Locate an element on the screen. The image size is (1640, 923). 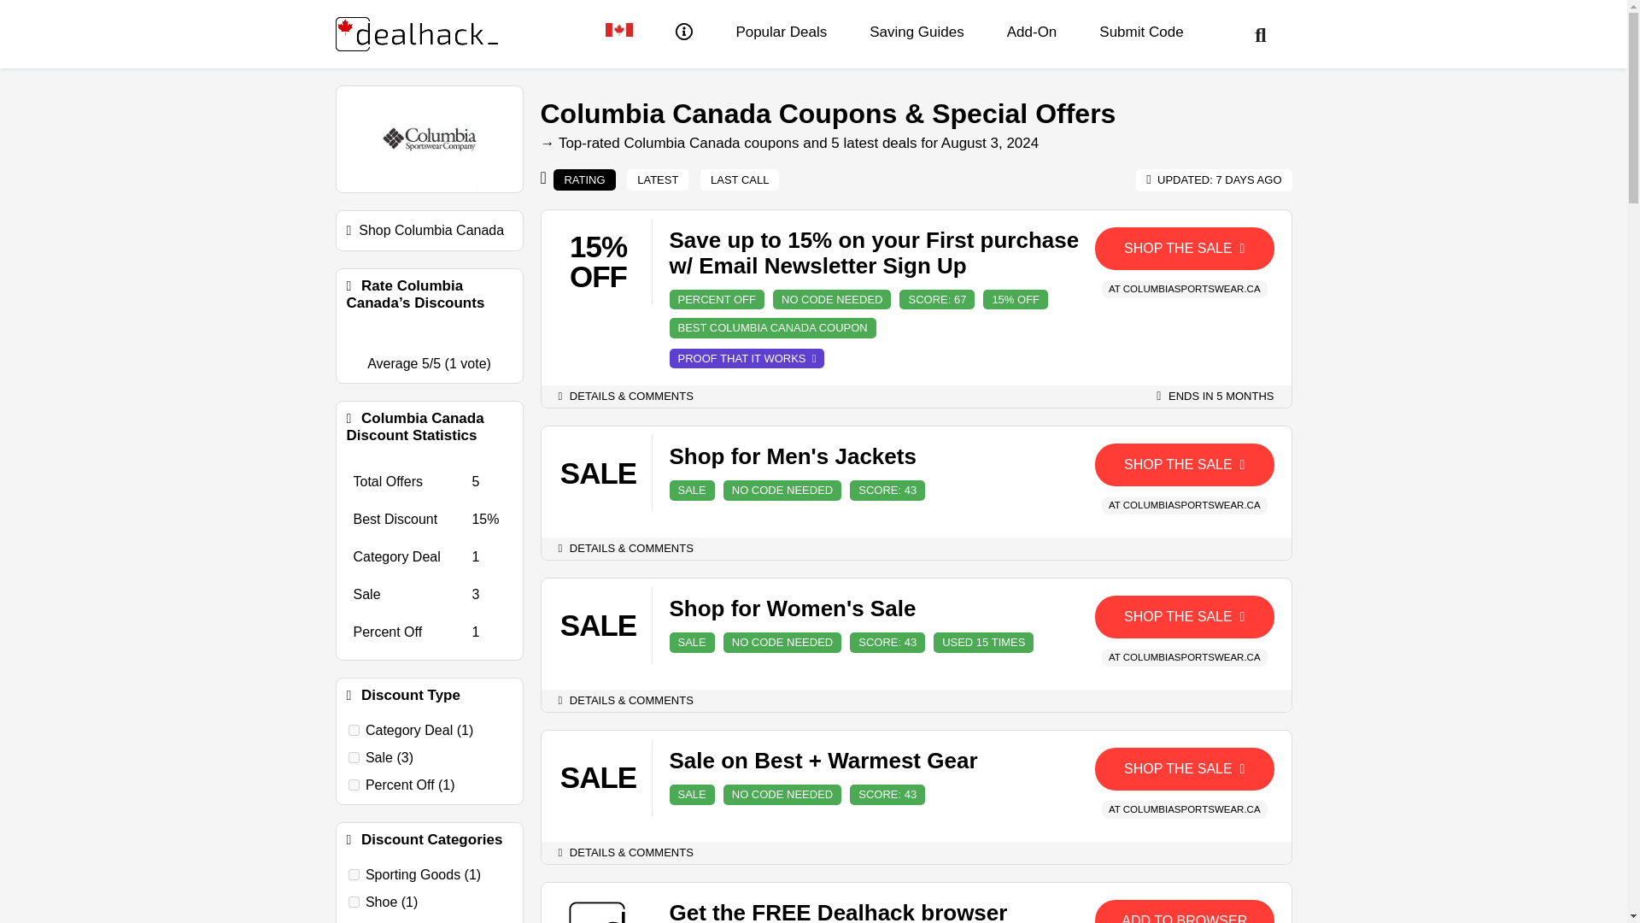
category is located at coordinates (354, 730).